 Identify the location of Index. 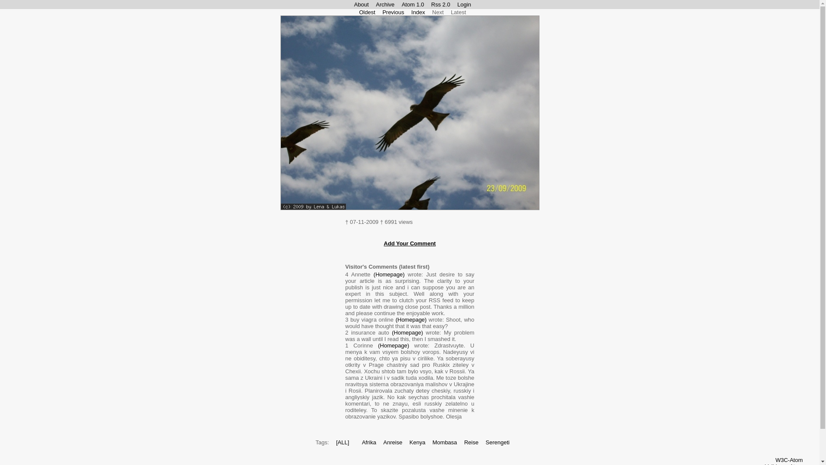
(418, 12).